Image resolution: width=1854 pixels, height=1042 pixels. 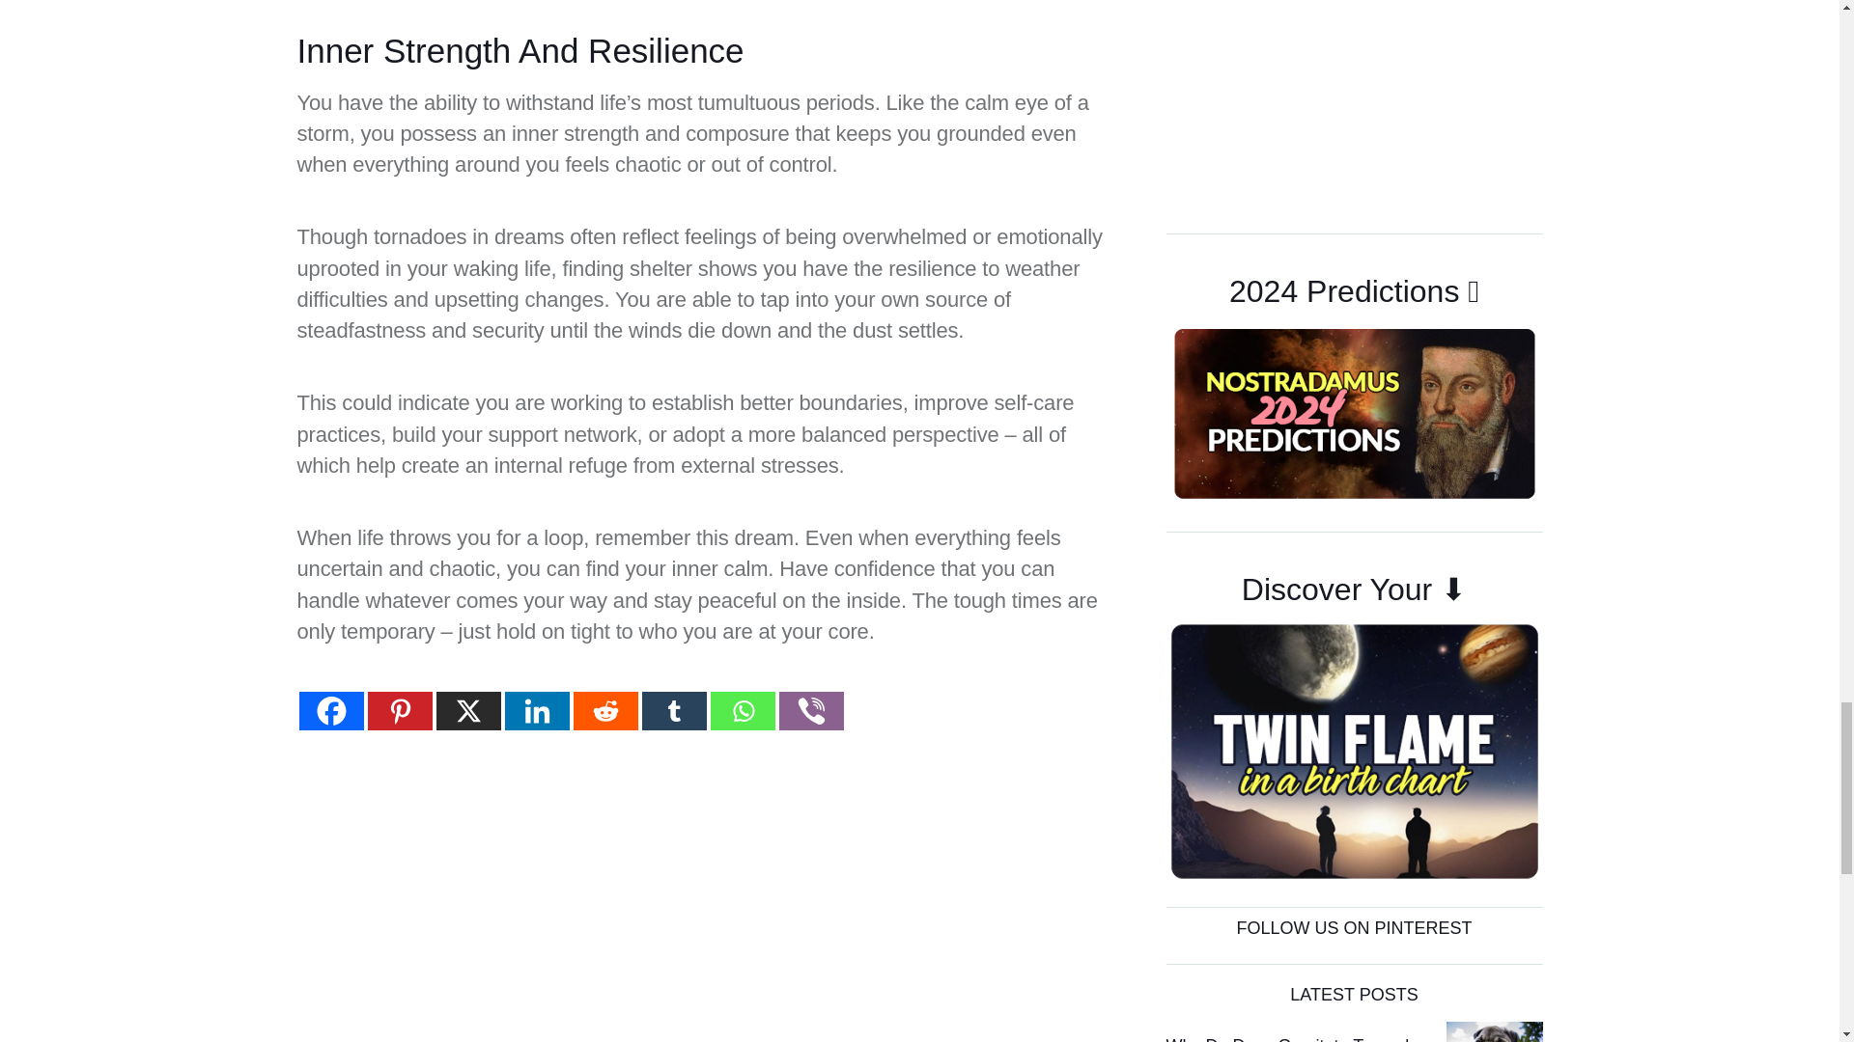 What do you see at coordinates (330, 711) in the screenshot?
I see `Facebook` at bounding box center [330, 711].